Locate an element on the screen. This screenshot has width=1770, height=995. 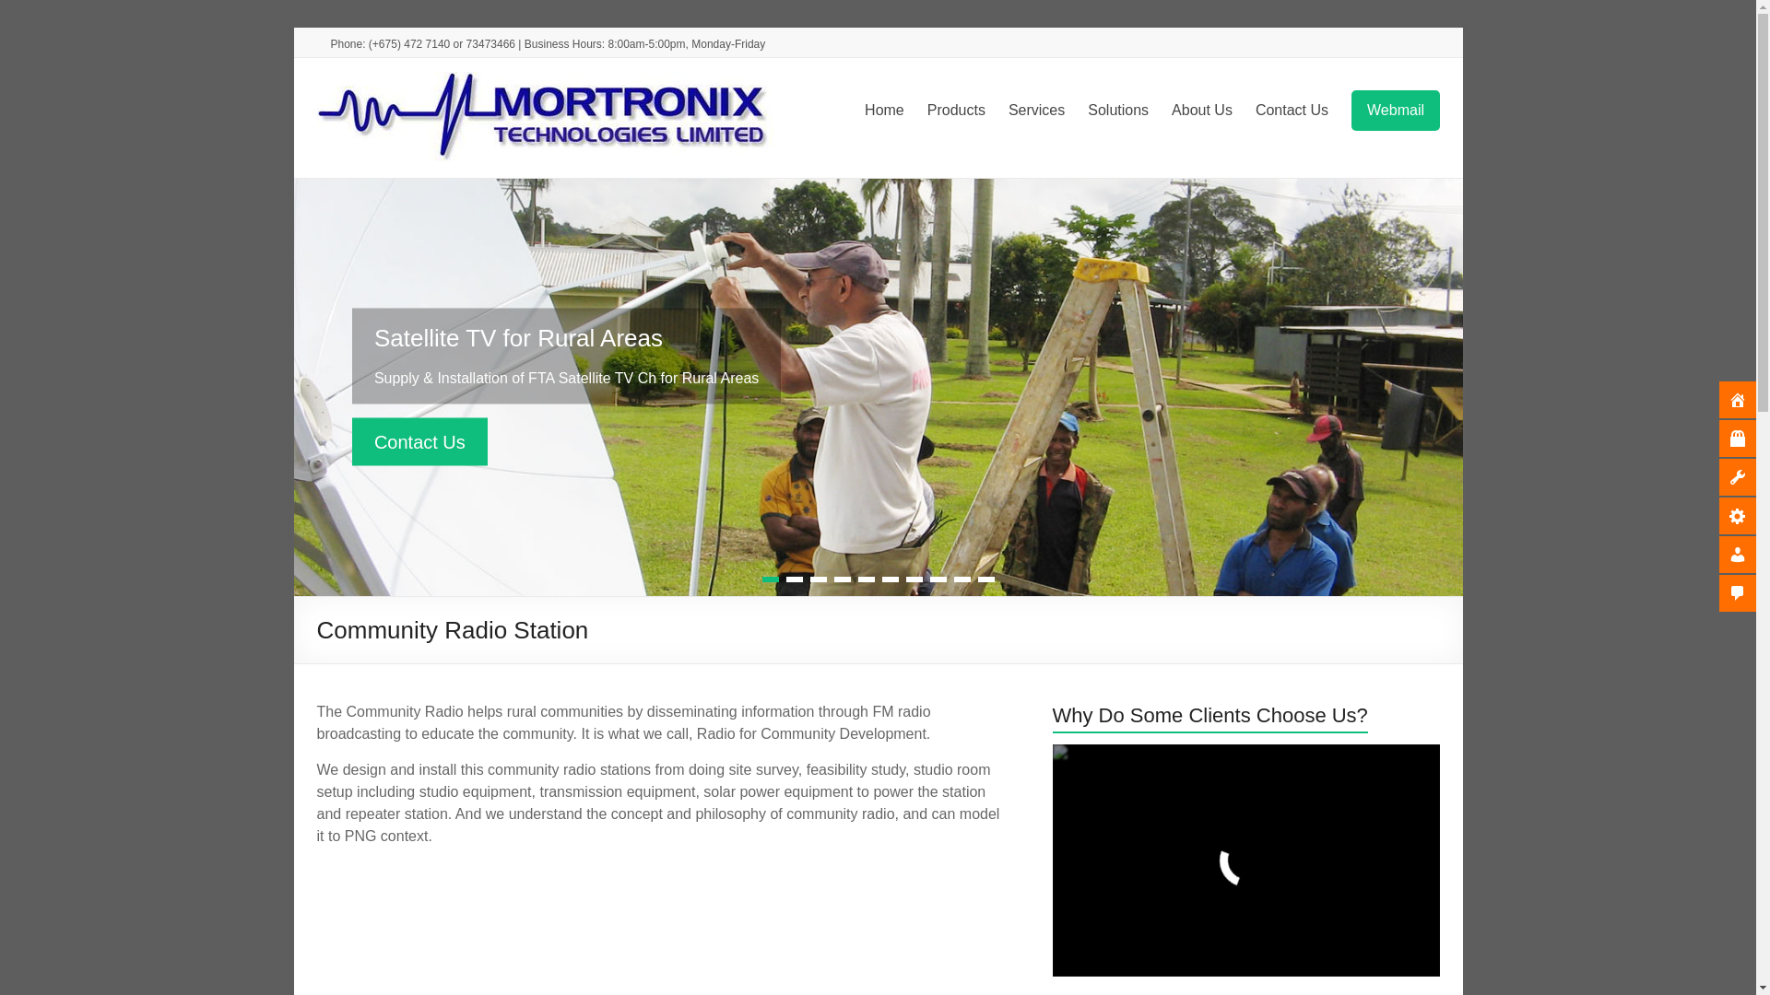
Contact Us is located at coordinates (420, 442).